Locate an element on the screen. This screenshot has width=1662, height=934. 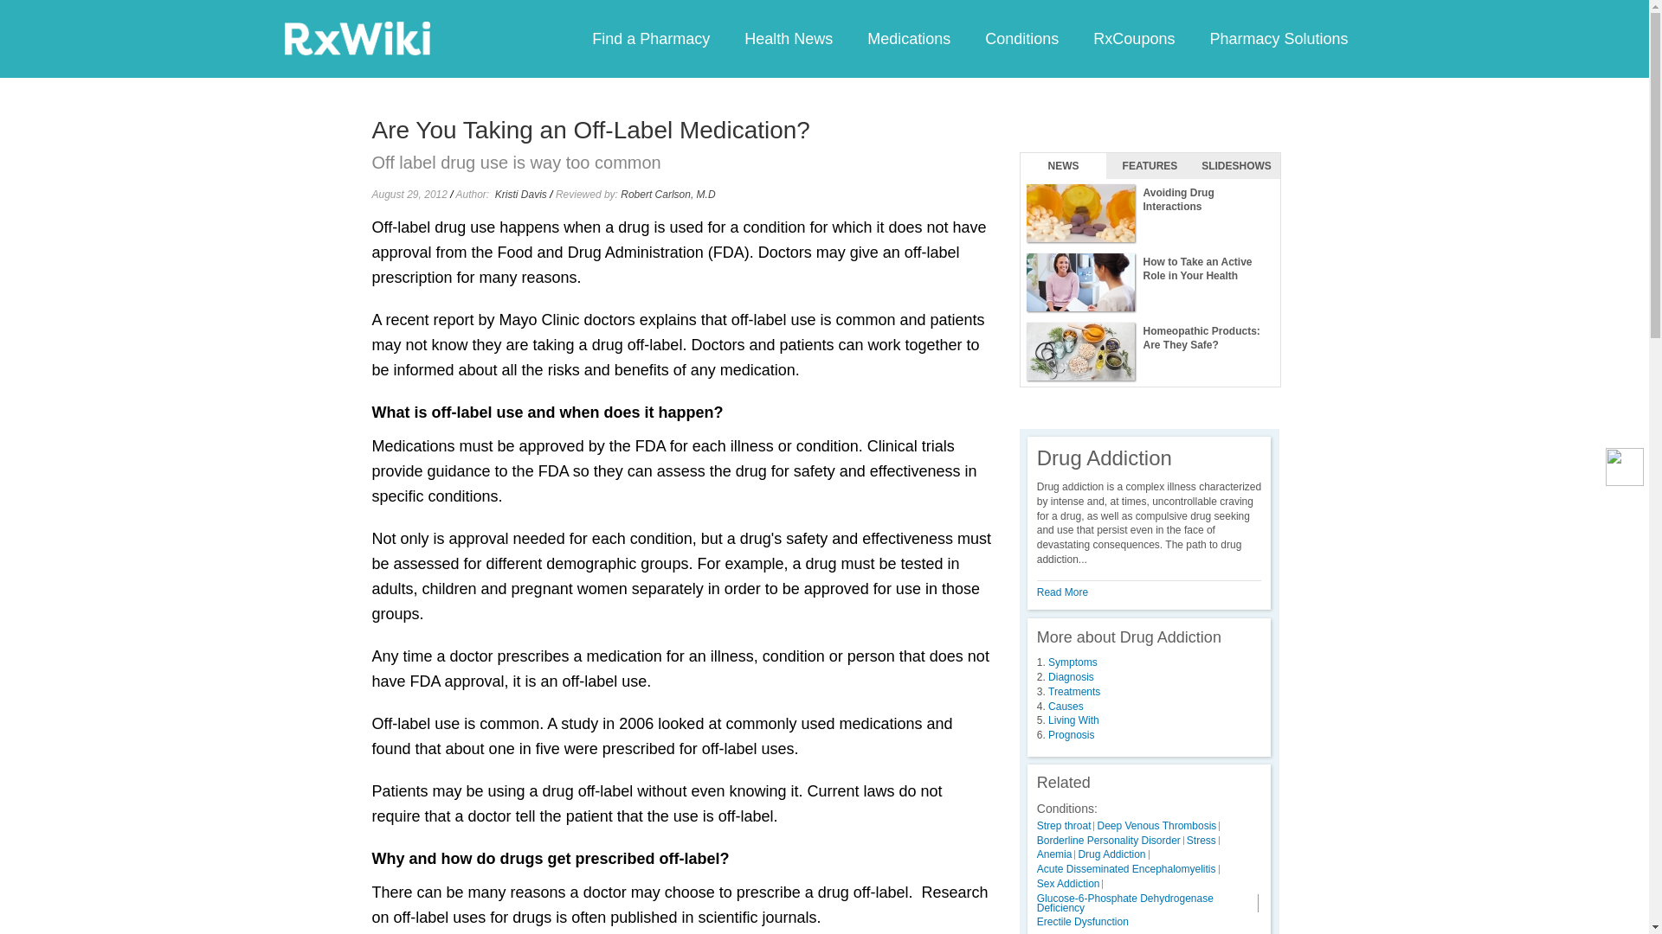
Robert Carlson, M.D is located at coordinates (667, 195).